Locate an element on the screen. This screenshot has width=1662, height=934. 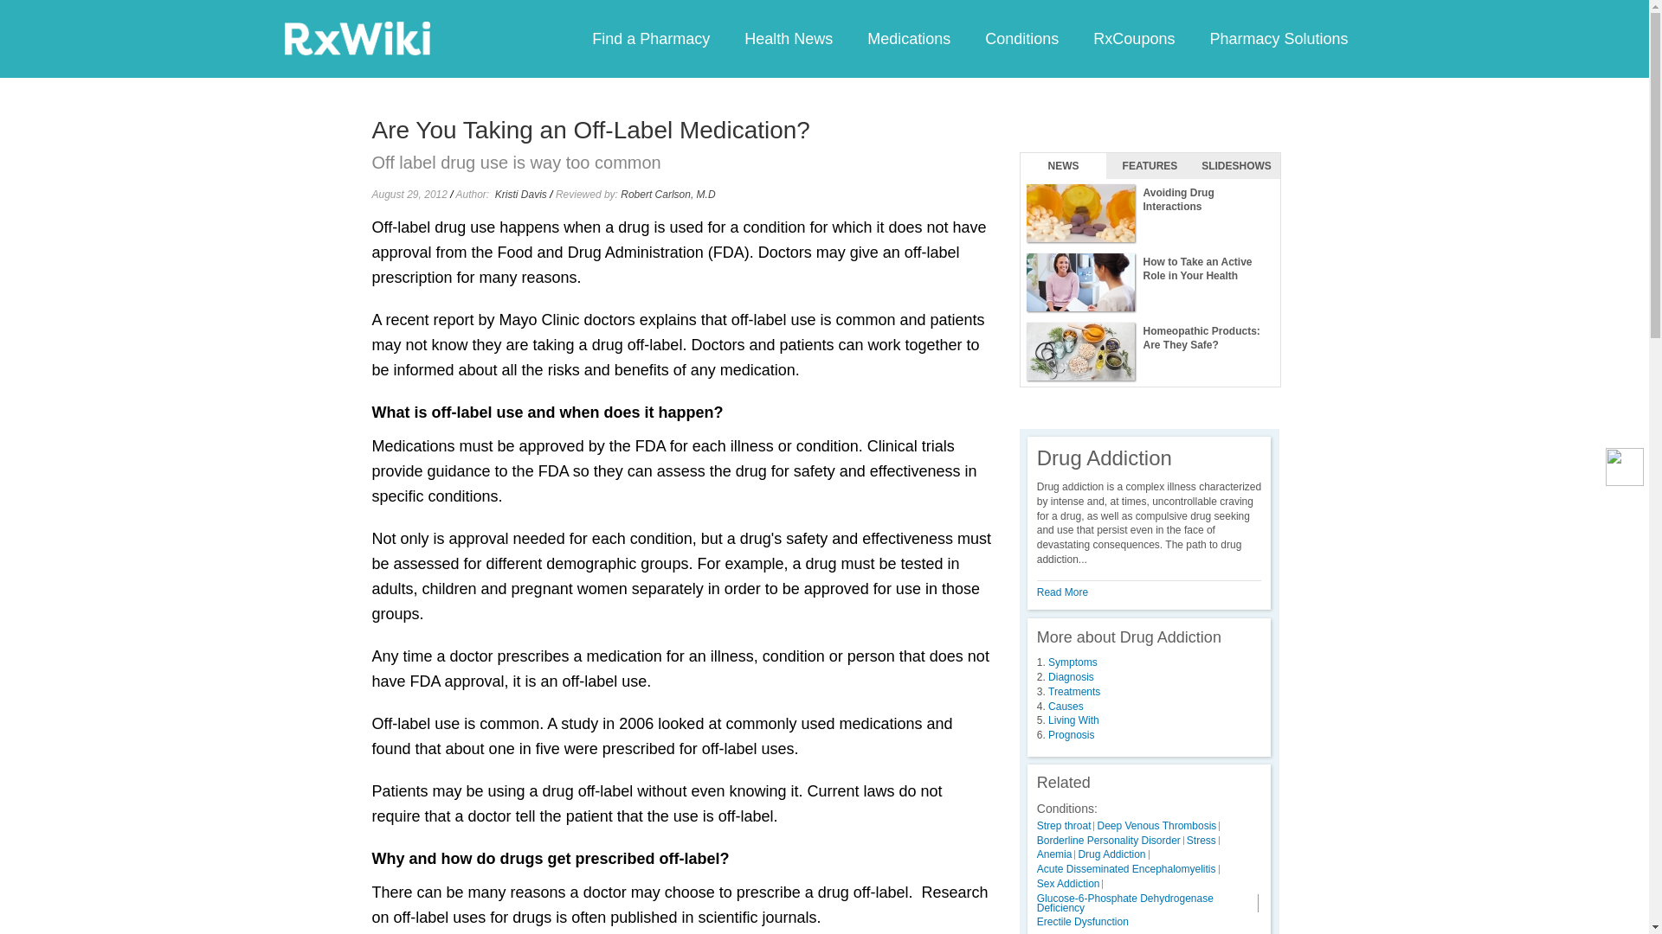
Robert Carlson, M.D is located at coordinates (667, 195).